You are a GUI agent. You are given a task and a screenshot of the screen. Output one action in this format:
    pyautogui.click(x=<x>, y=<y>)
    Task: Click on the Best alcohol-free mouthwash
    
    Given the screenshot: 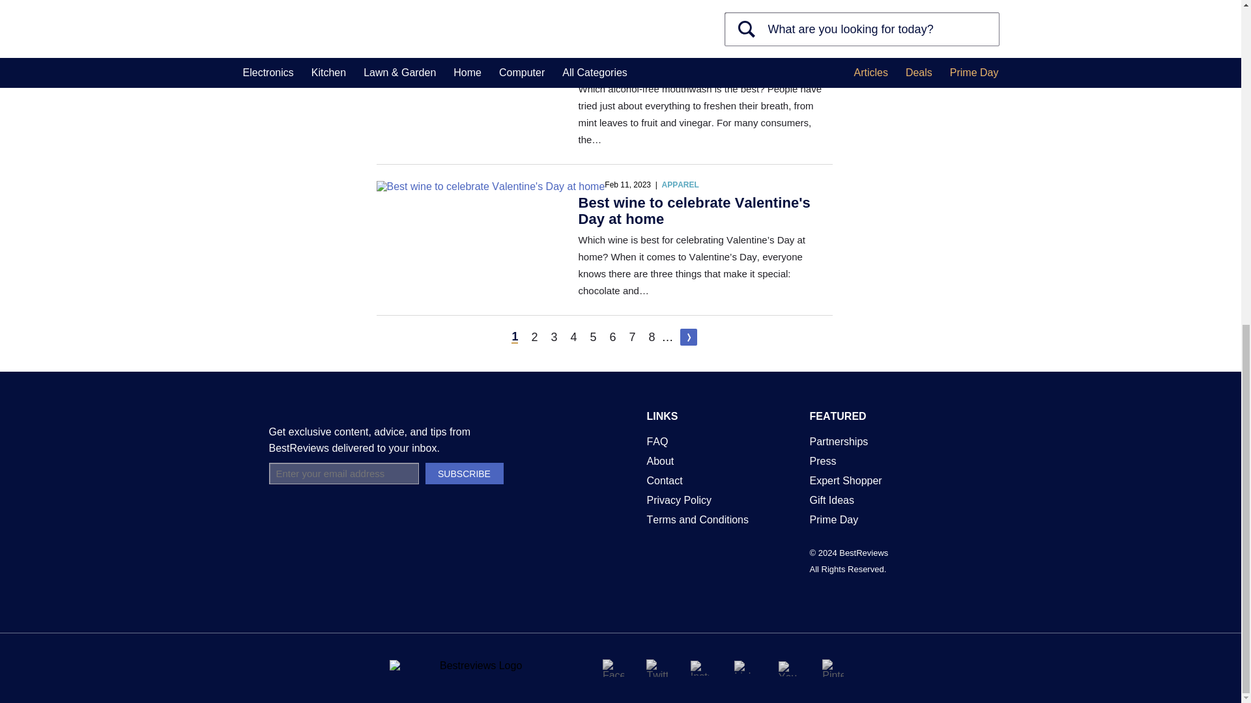 What is the action you would take?
    pyautogui.click(x=679, y=68)
    